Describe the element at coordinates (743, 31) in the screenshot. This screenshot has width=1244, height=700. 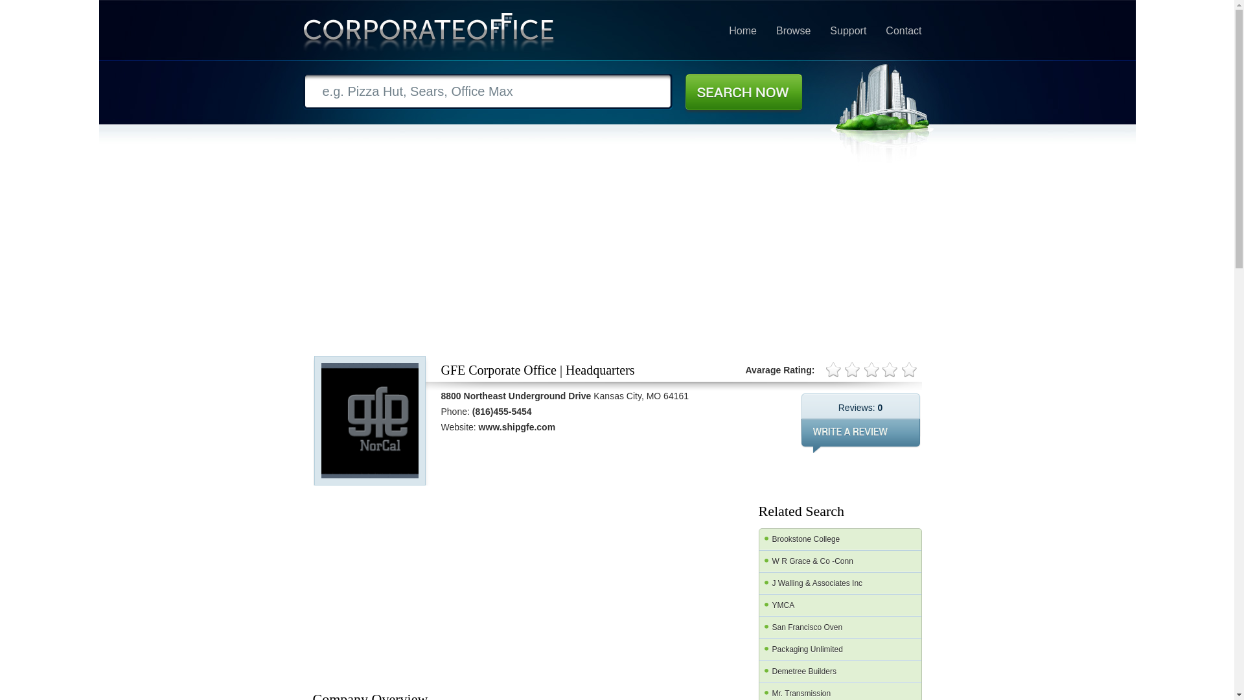
I see `Home` at that location.